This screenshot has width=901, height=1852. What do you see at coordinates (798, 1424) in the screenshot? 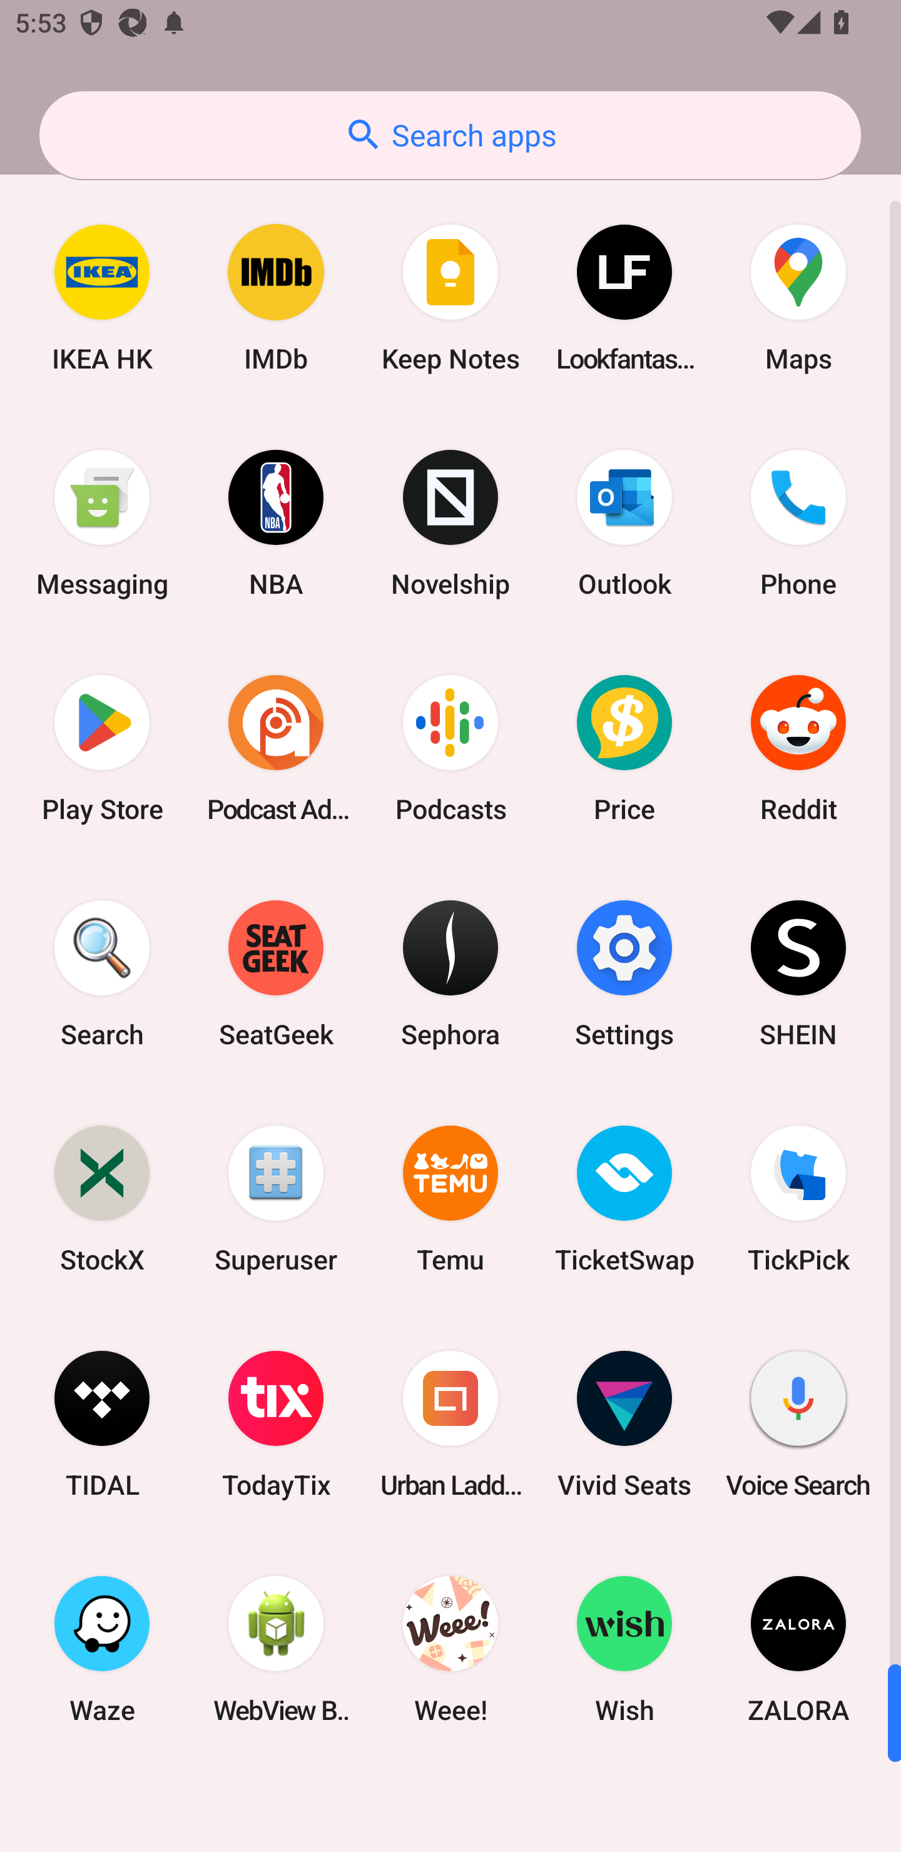
I see `Voice Search` at bounding box center [798, 1424].